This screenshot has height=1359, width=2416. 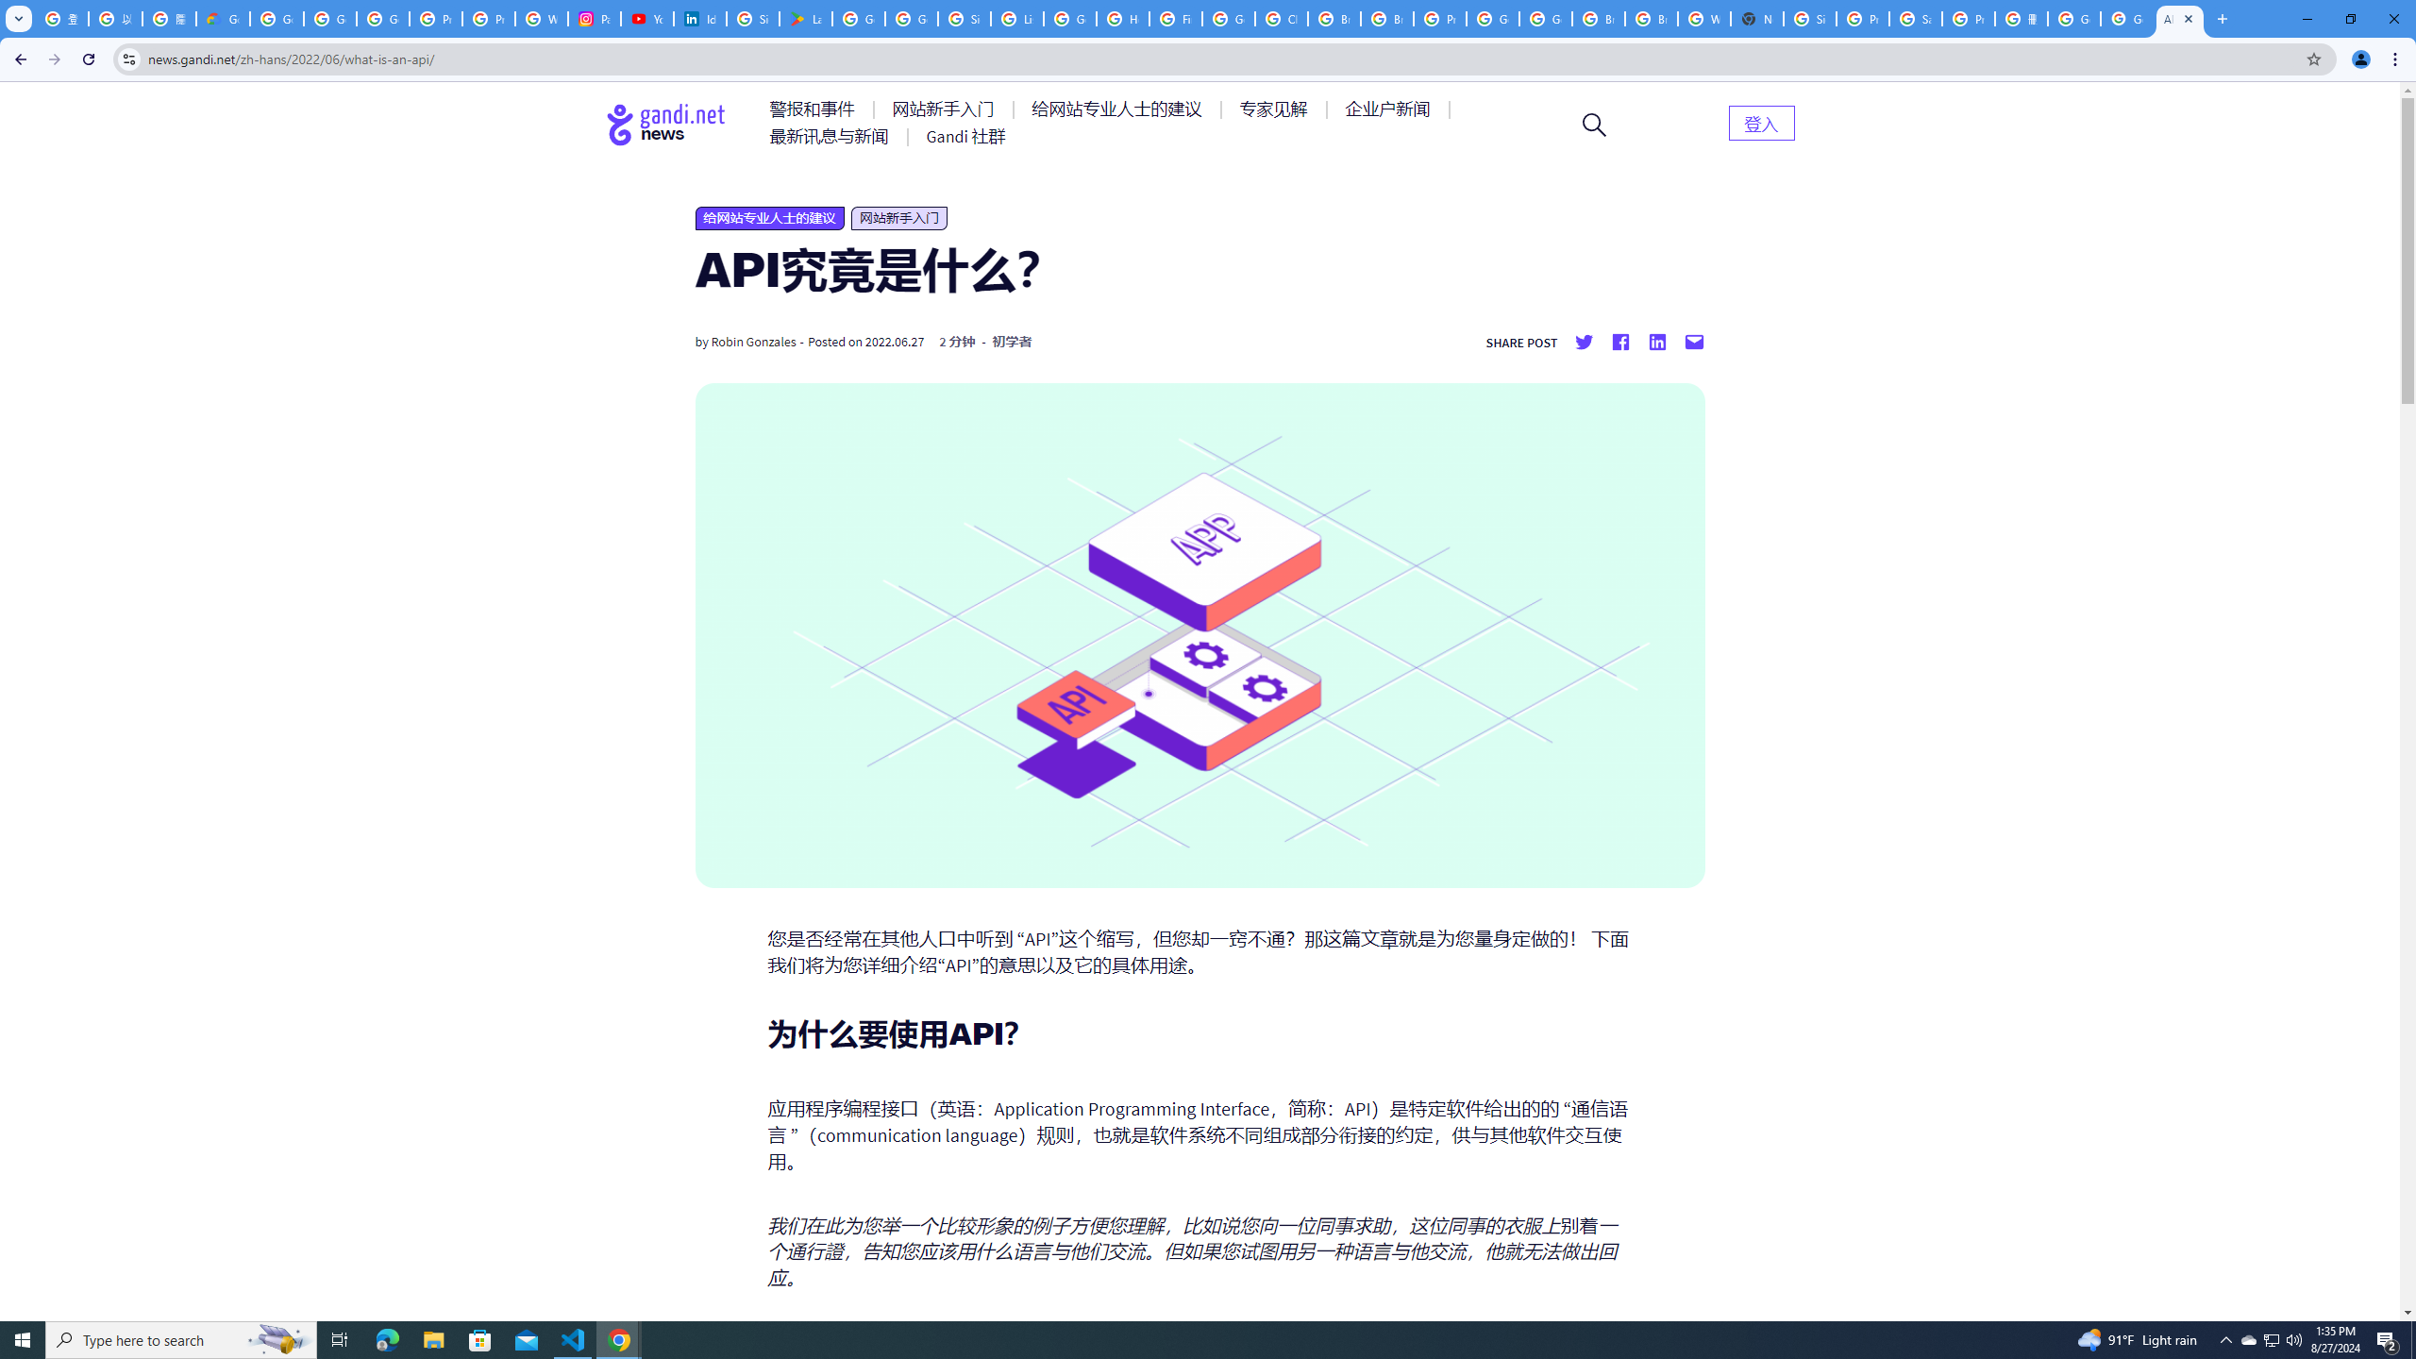 What do you see at coordinates (489, 19) in the screenshot?
I see `Privacy Help Center - Policies Help` at bounding box center [489, 19].